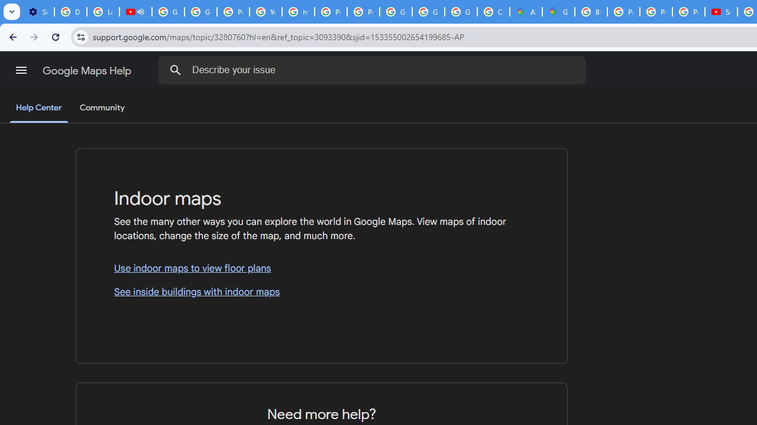 This screenshot has width=757, height=425. Describe the element at coordinates (71, 12) in the screenshot. I see `Delete photos & videos - Computer - Google Photos Help` at that location.